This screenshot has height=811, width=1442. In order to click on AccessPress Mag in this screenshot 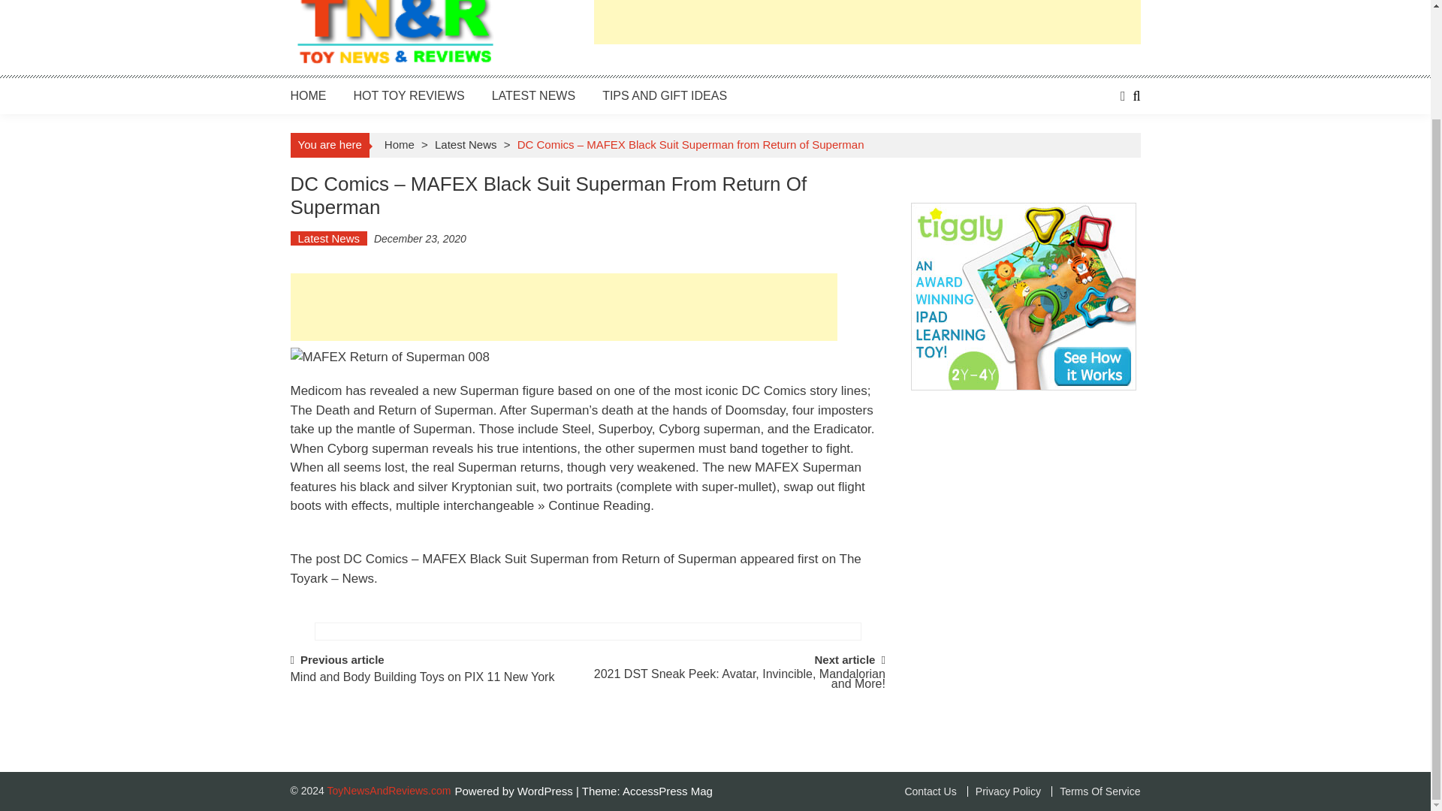, I will do `click(667, 791)`.